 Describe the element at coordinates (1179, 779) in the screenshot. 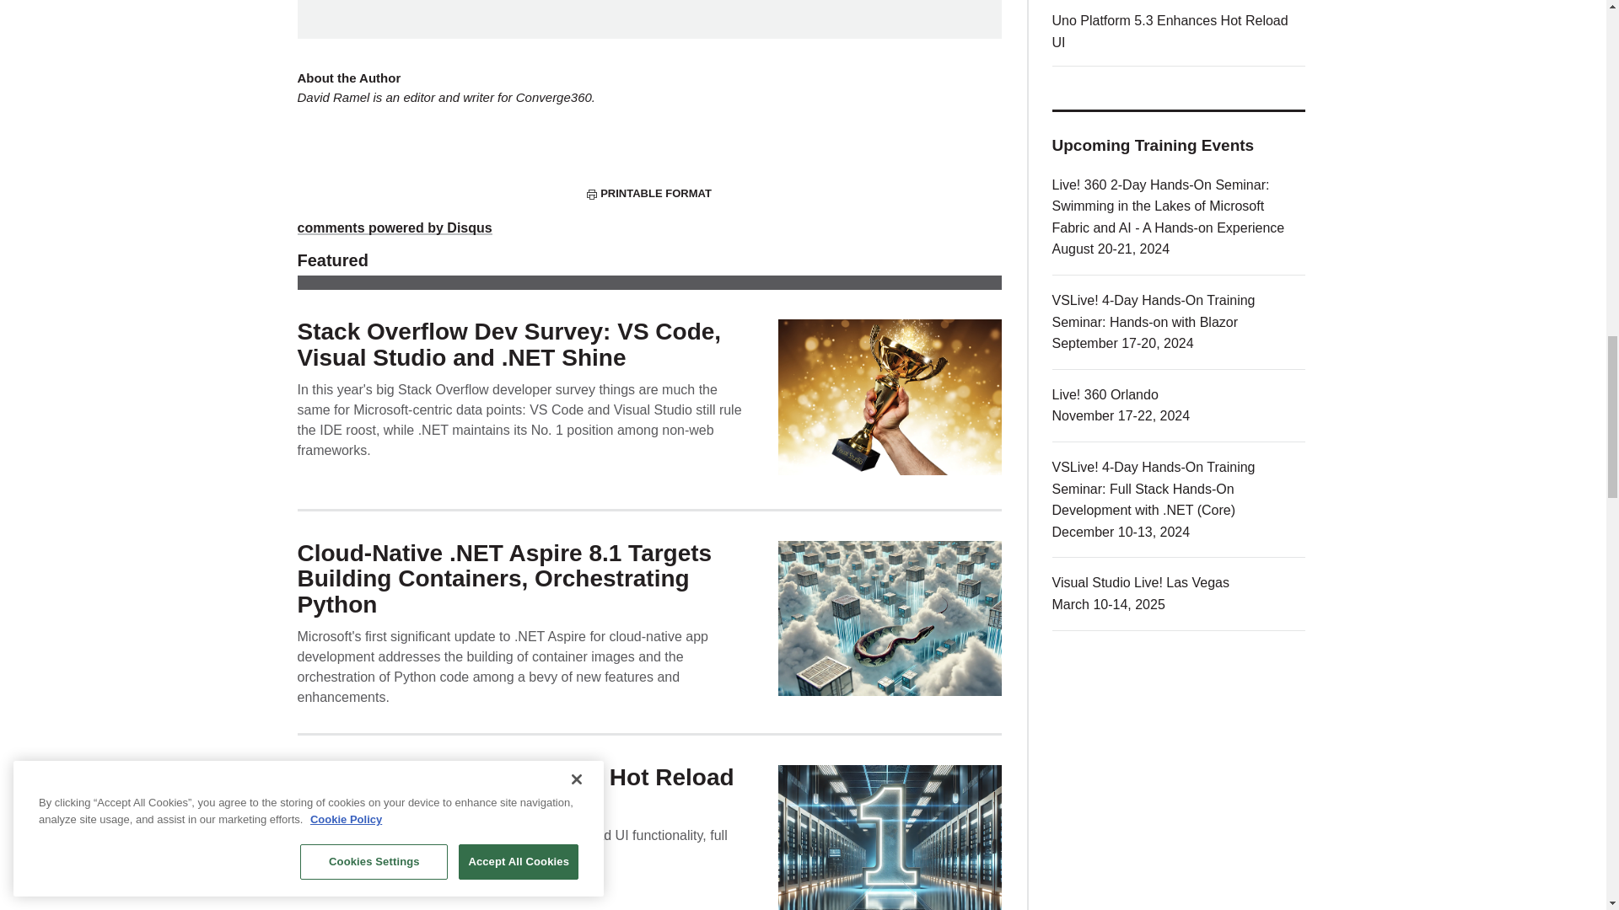

I see `3rd party ad content` at that location.